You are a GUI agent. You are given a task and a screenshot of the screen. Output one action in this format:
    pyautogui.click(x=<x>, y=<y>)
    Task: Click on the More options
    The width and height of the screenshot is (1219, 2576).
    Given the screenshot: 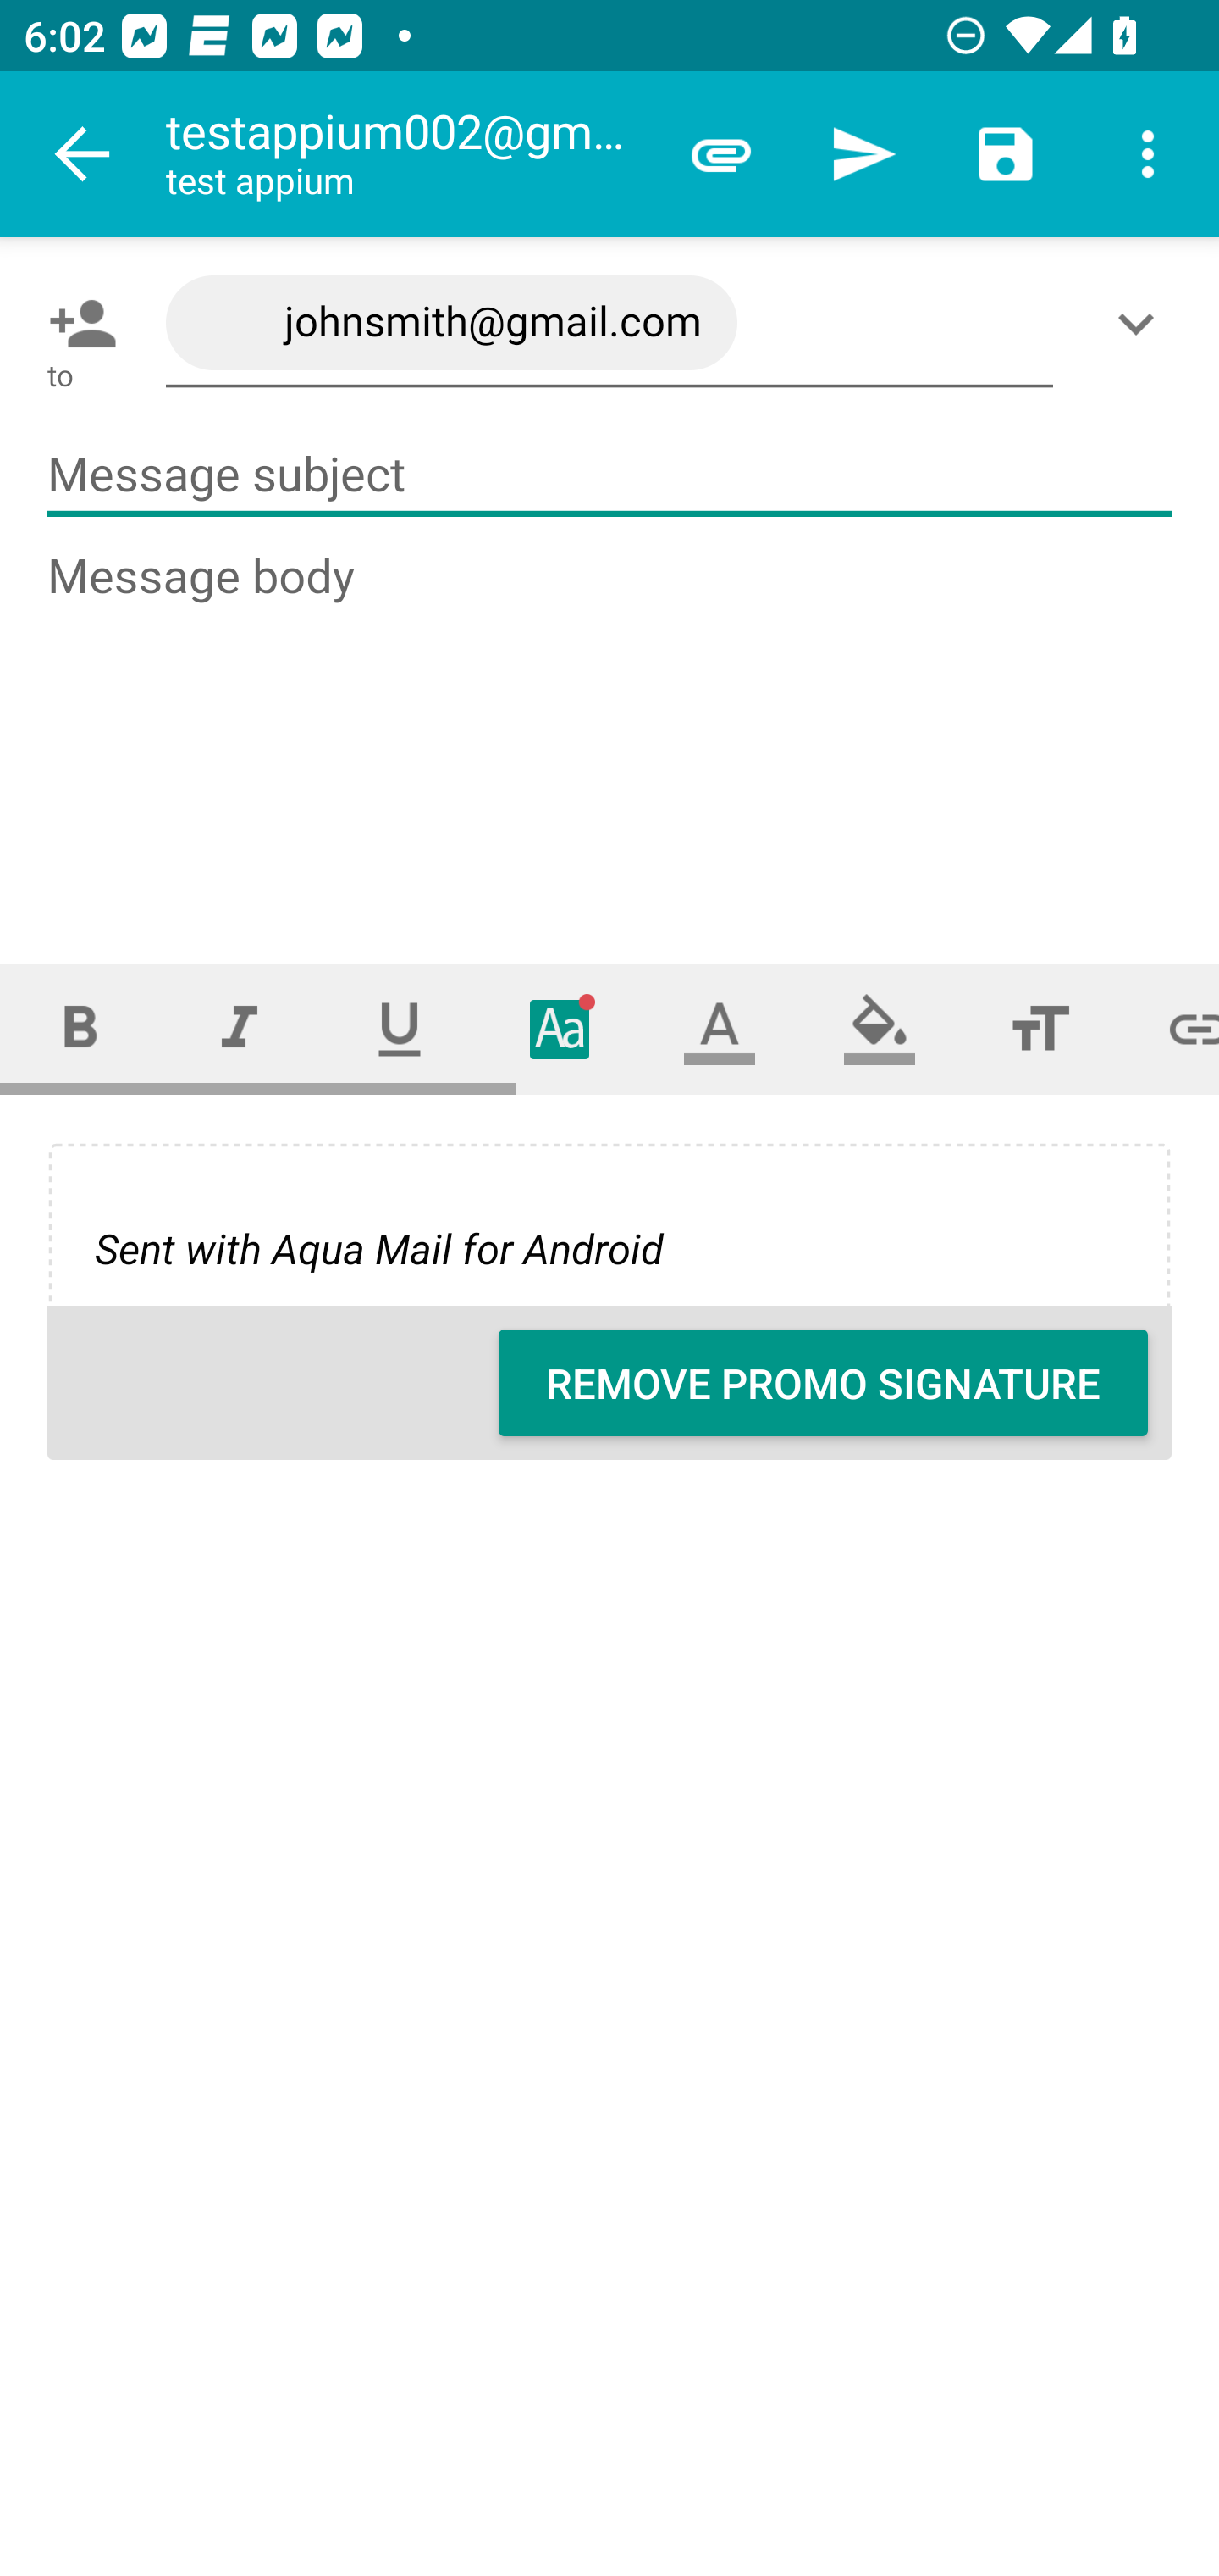 What is the action you would take?
    pyautogui.click(x=1148, y=154)
    